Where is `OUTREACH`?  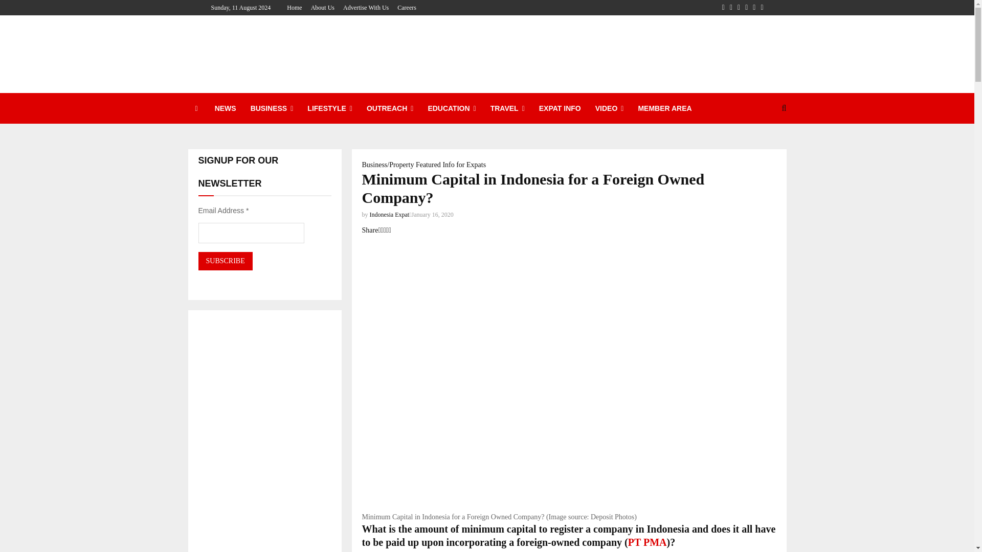
OUTREACH is located at coordinates (390, 108).